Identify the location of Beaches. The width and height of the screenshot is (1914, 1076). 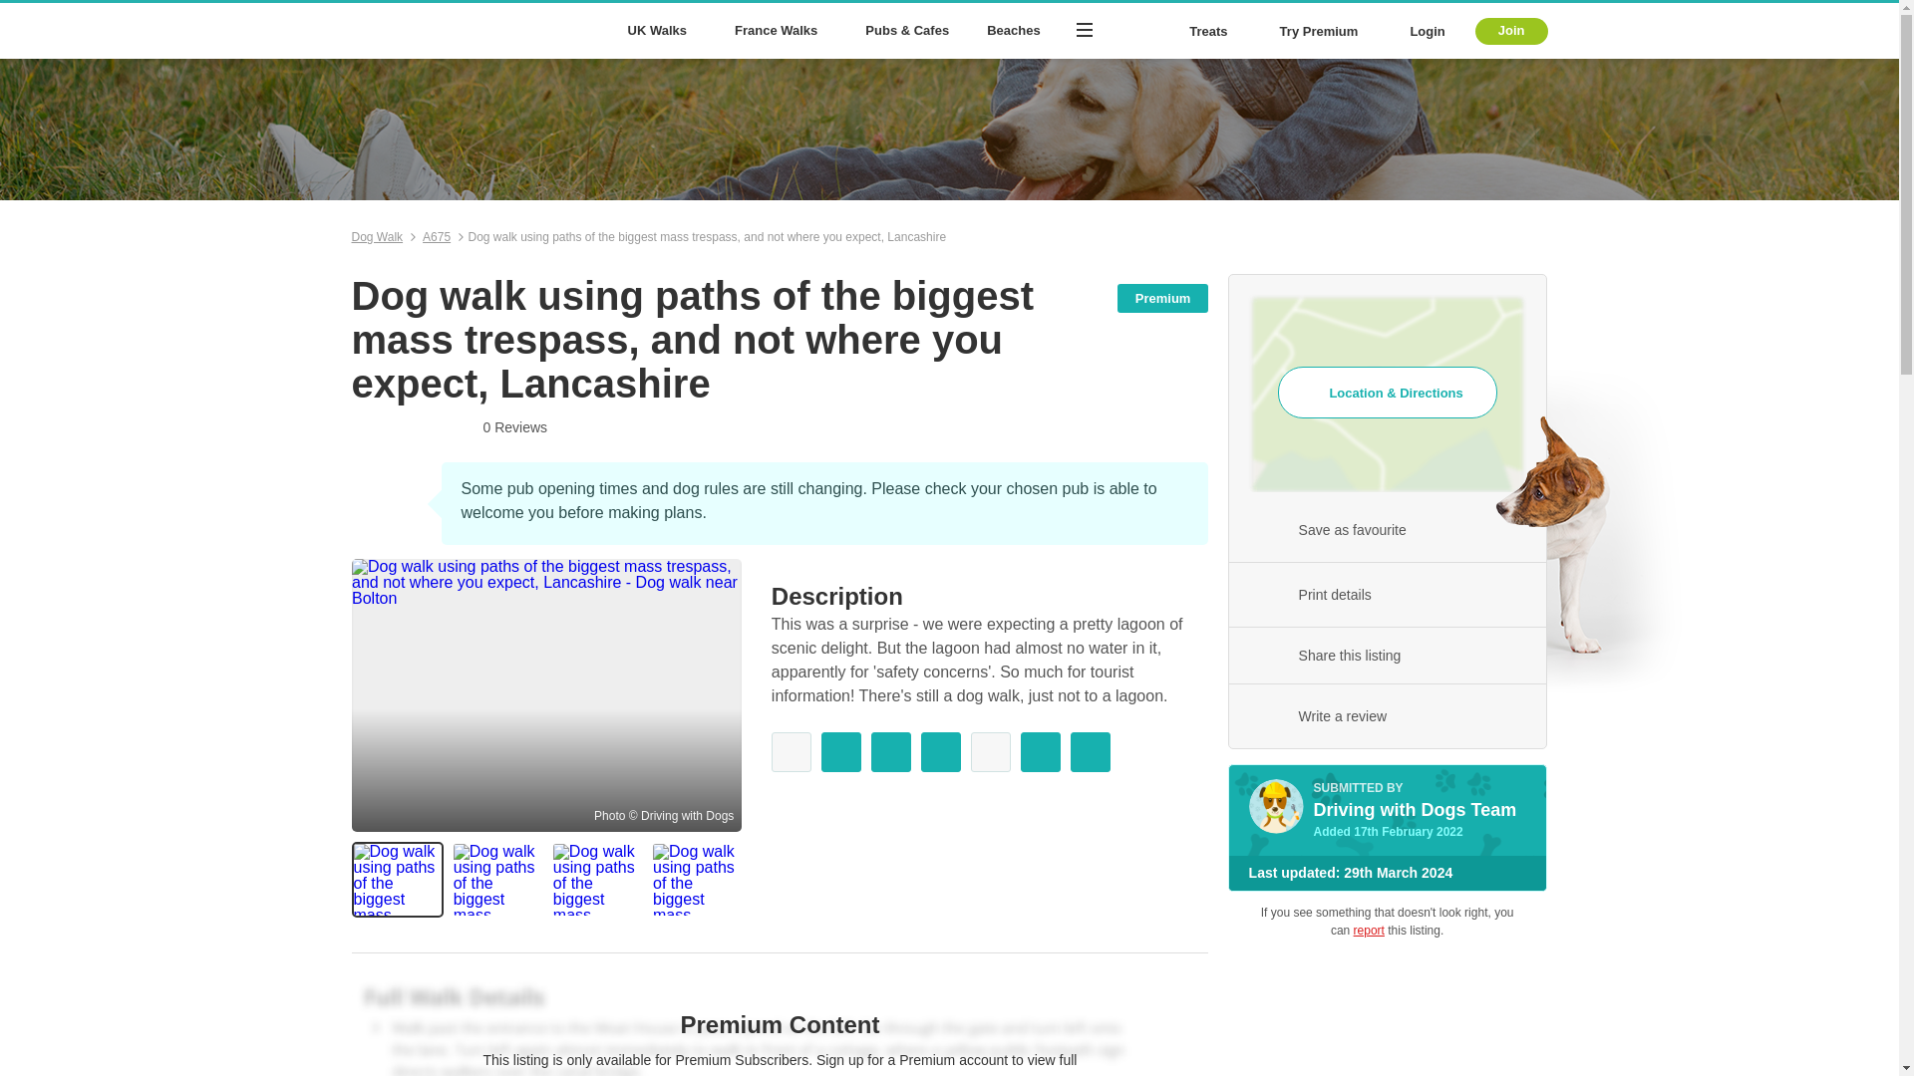
(1013, 31).